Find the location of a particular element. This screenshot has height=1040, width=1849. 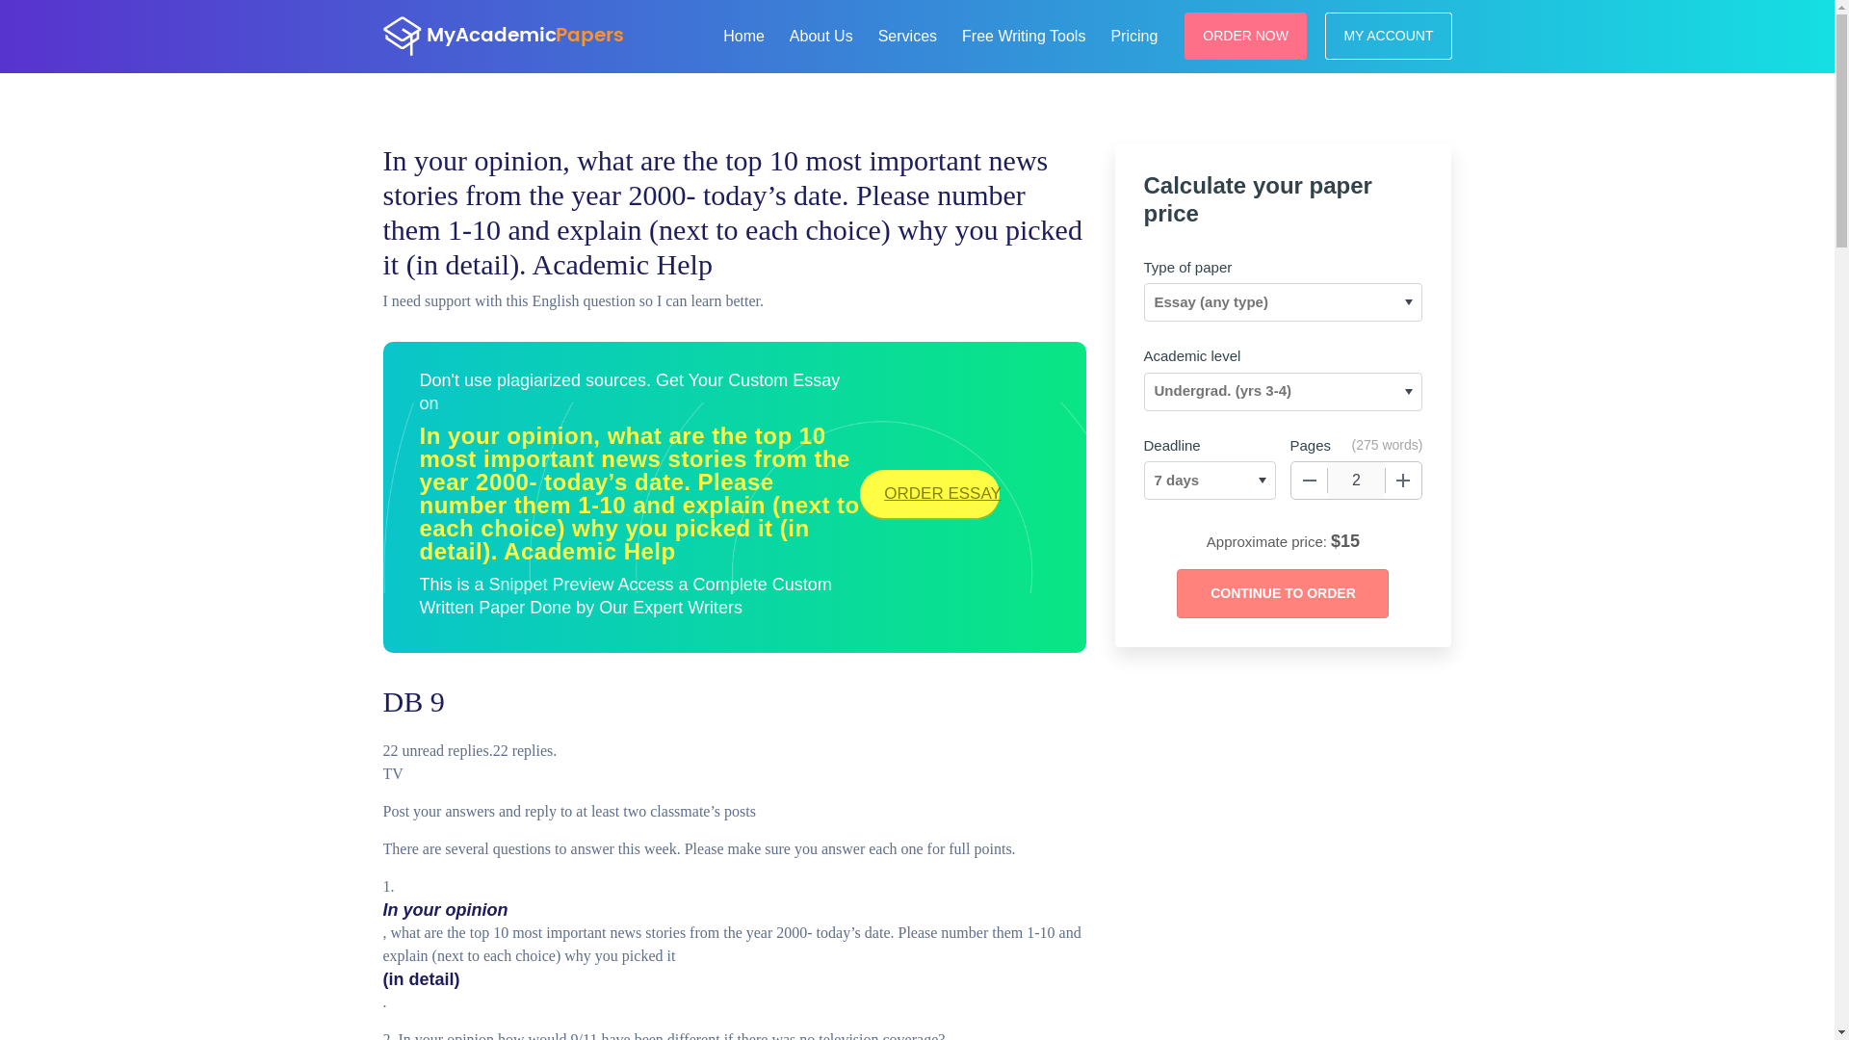

MY ACCOUNT is located at coordinates (1389, 35).